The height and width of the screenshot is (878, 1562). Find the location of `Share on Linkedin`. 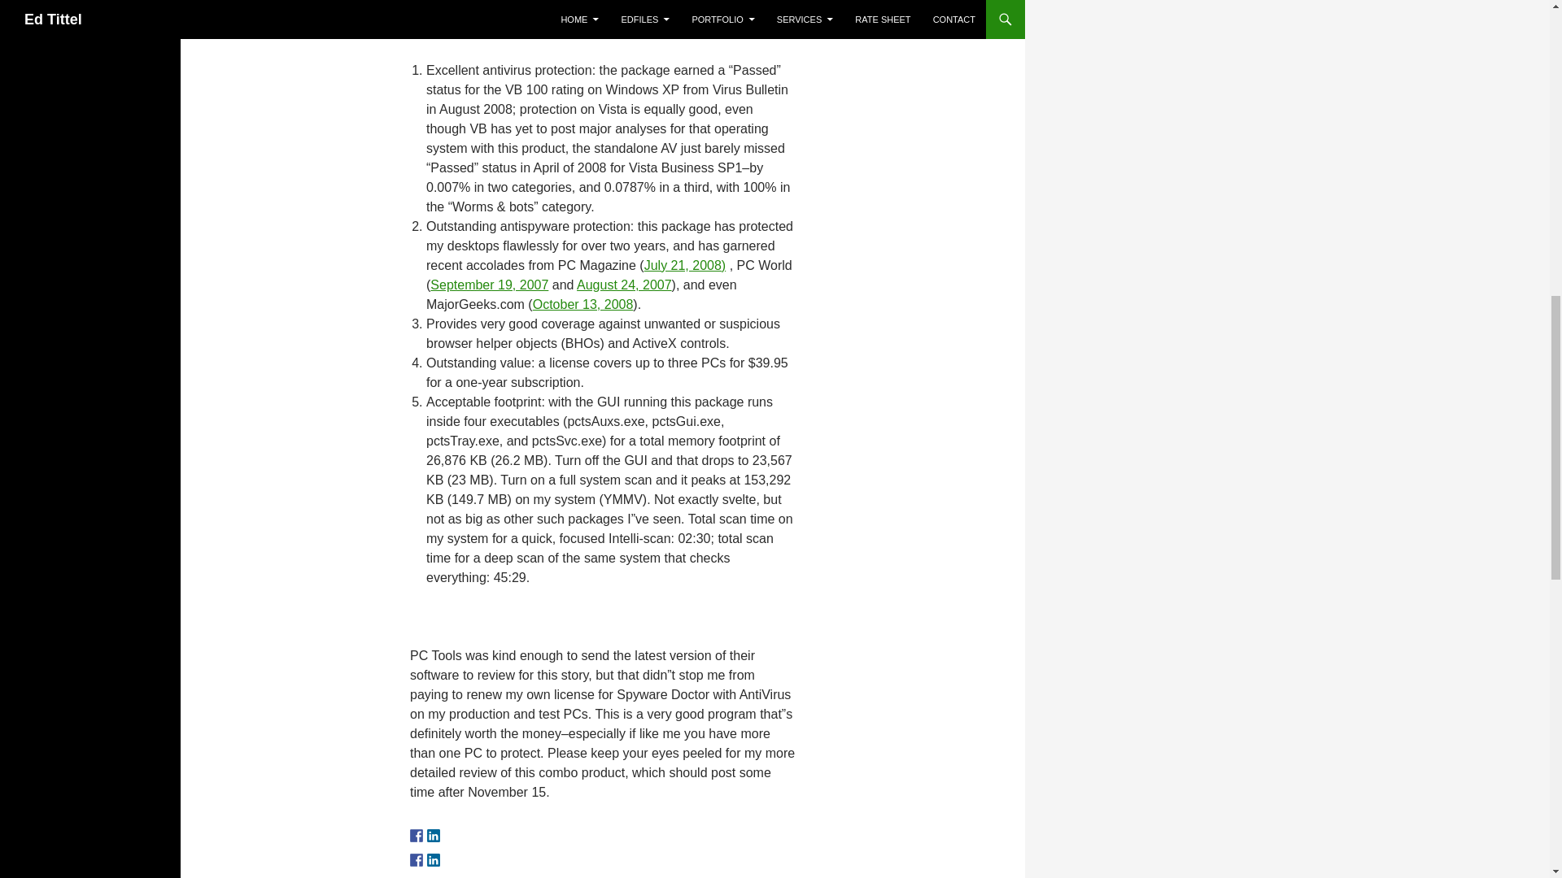

Share on Linkedin is located at coordinates (433, 859).